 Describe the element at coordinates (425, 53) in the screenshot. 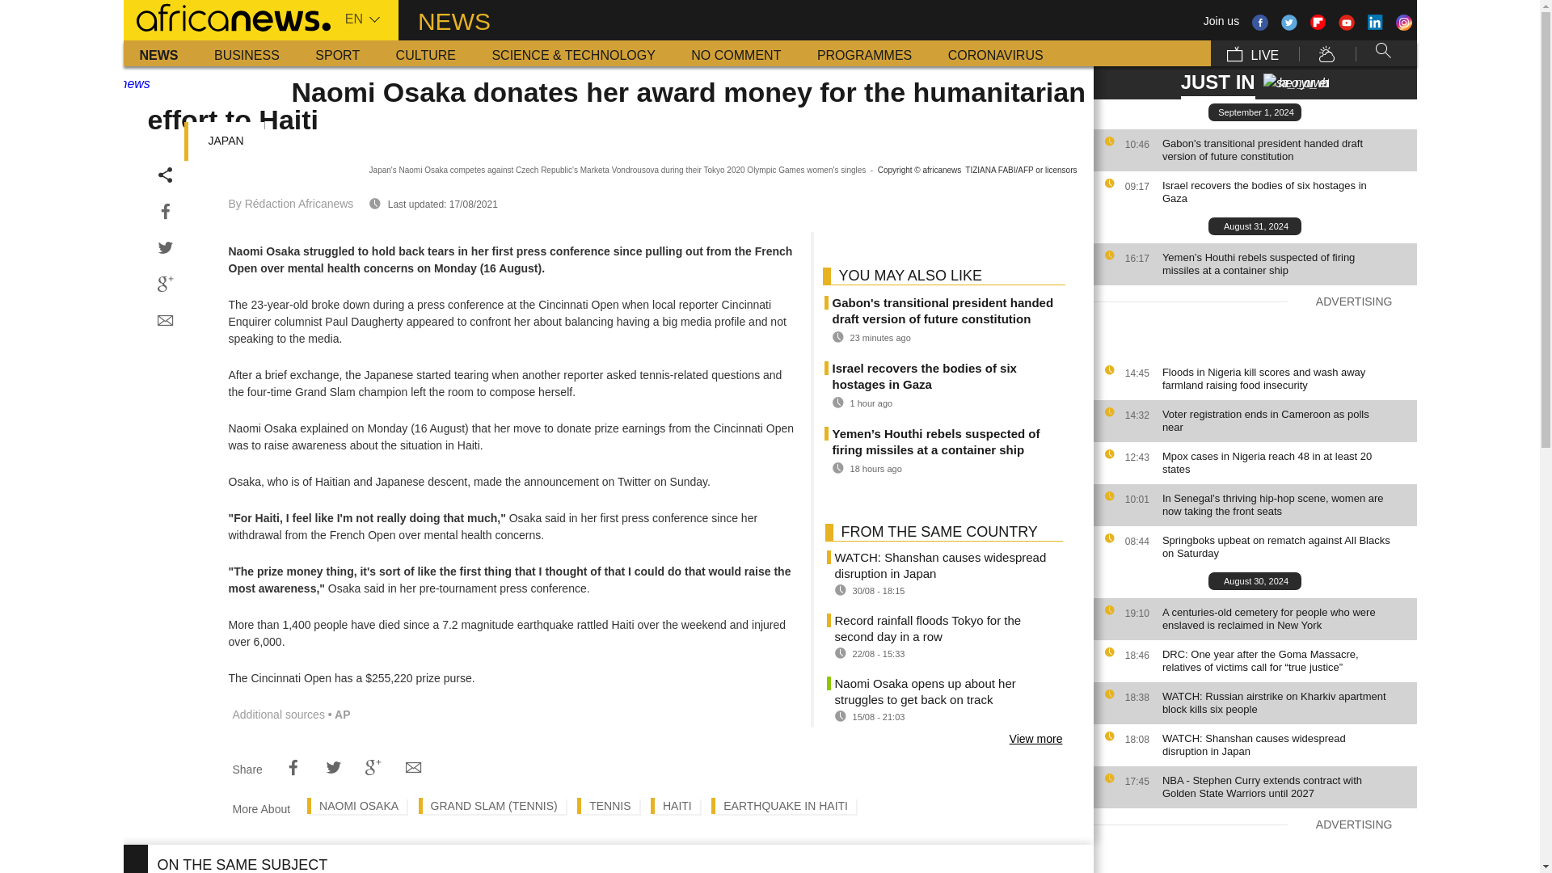

I see `CULTURE` at that location.